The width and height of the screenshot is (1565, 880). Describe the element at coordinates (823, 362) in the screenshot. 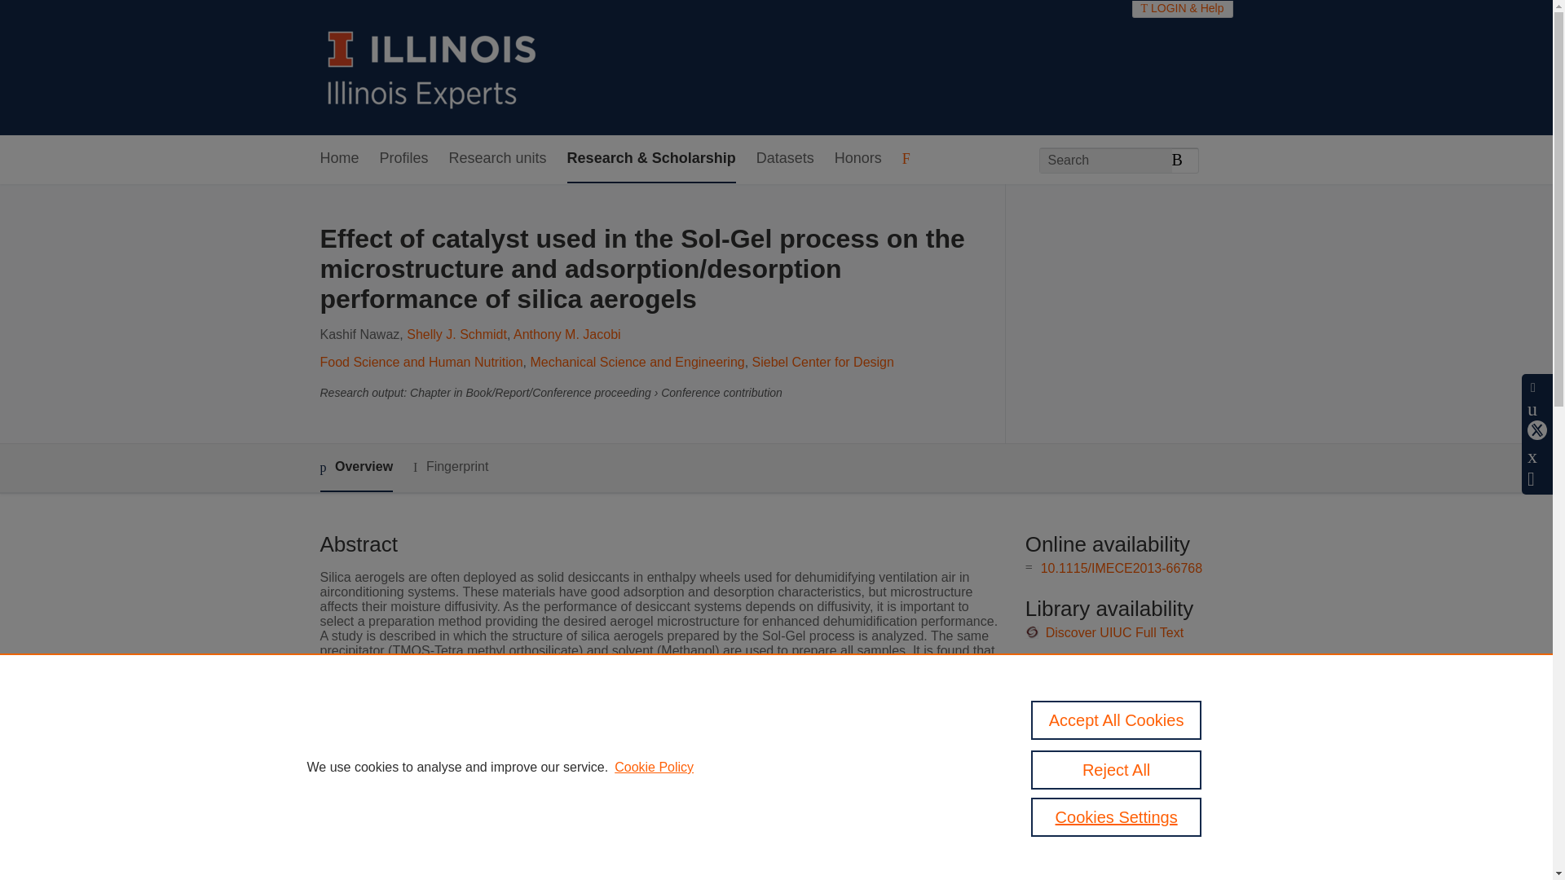

I see `Siebel Center for Design` at that location.